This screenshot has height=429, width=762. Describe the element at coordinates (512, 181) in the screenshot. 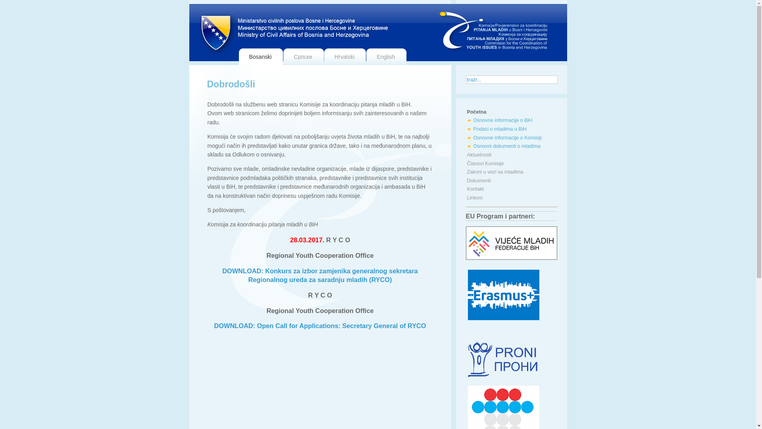

I see `Dokumenti` at that location.